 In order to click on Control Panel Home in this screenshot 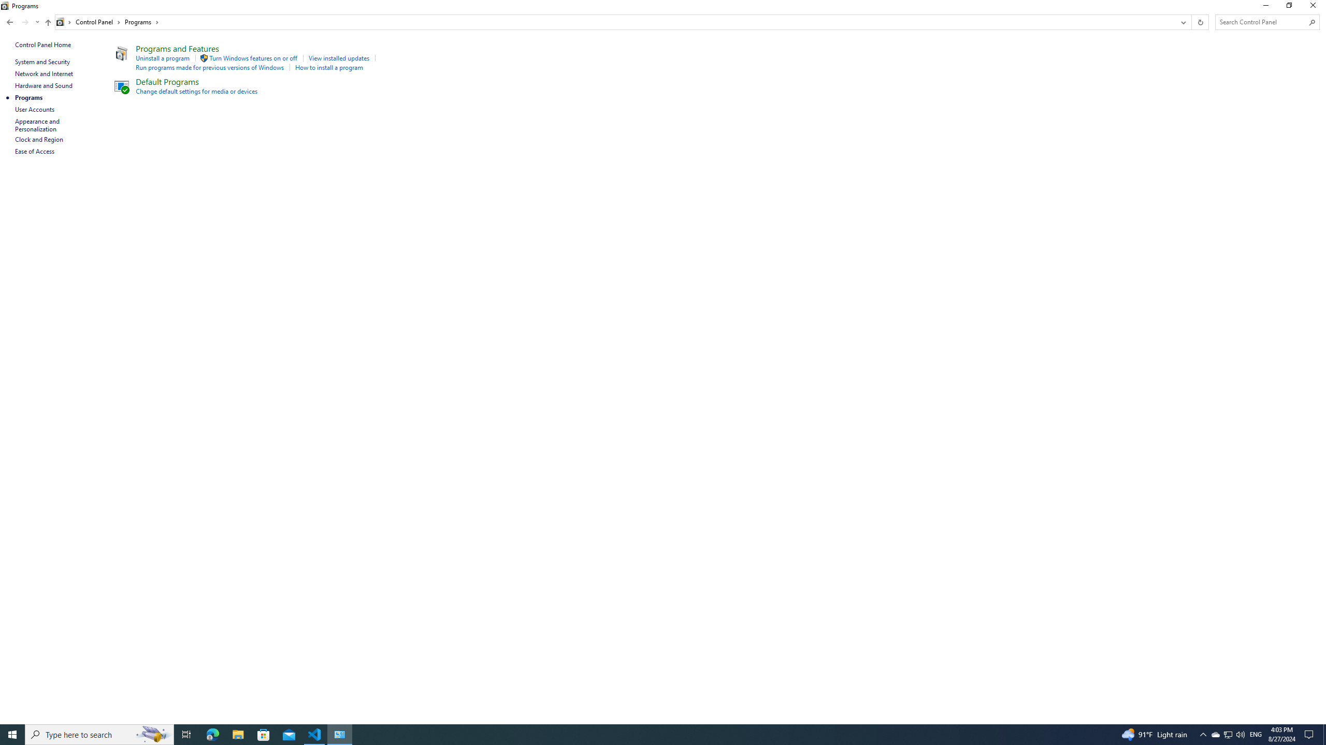, I will do `click(43, 44)`.